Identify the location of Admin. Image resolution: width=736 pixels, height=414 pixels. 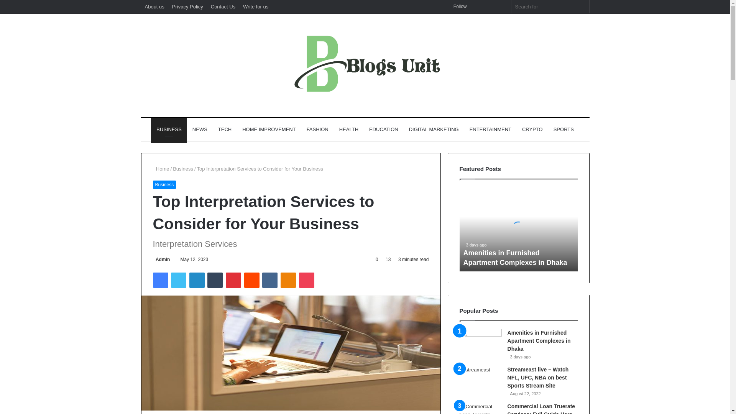
(161, 259).